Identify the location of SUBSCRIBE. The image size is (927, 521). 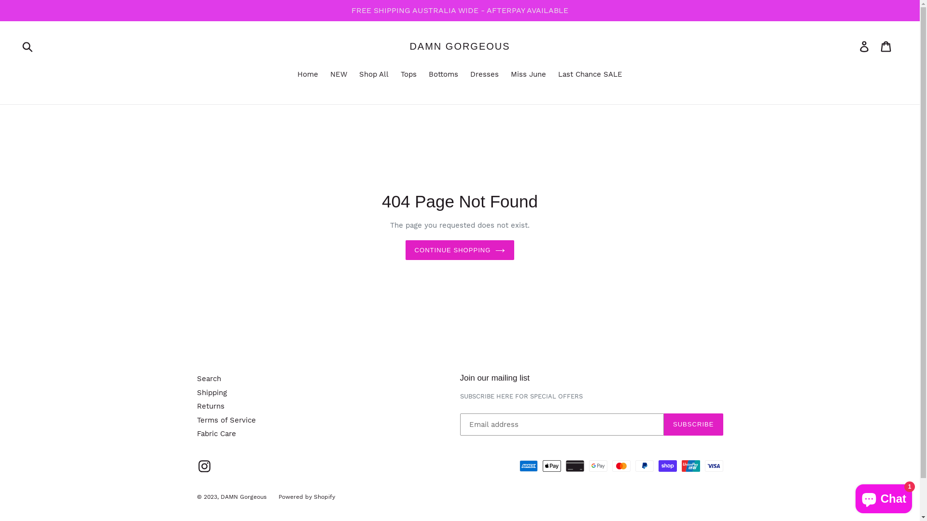
(693, 425).